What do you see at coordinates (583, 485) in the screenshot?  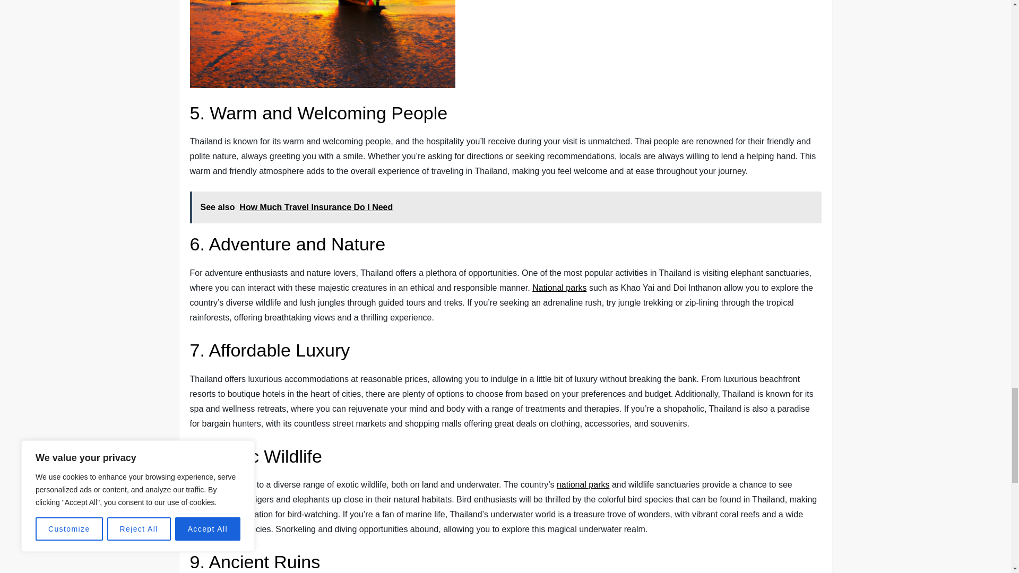 I see `national parks` at bounding box center [583, 485].